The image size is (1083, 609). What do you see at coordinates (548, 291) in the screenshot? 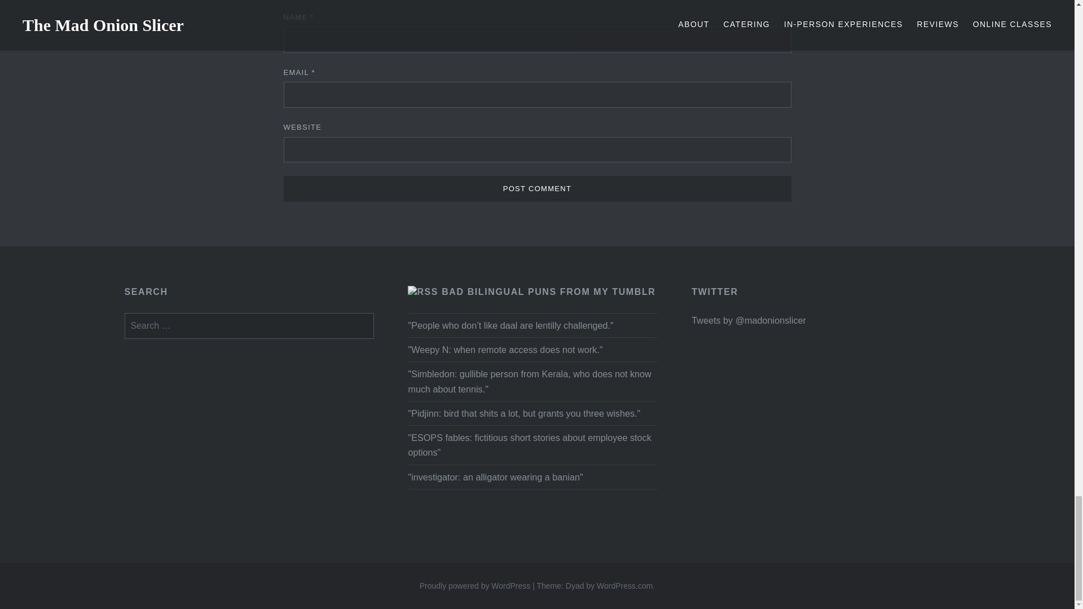
I see `BAD BILINGUAL PUNS FROM MY TUMBLR` at bounding box center [548, 291].